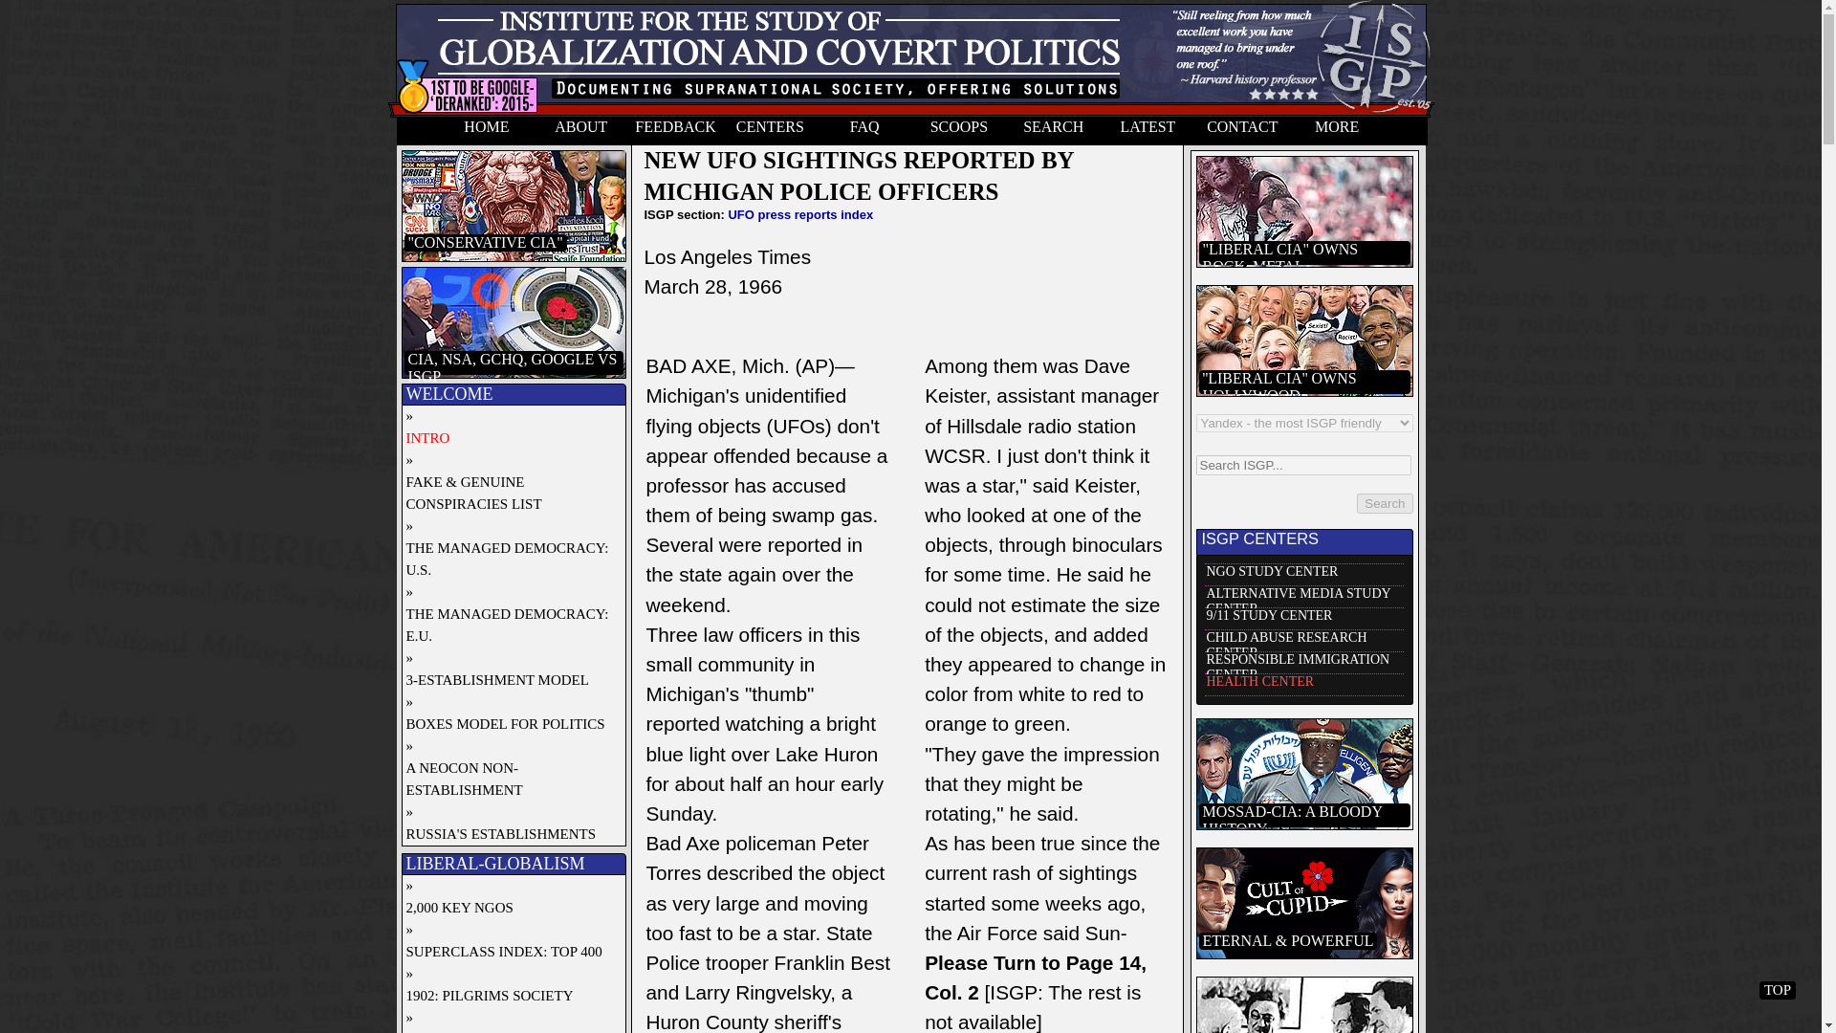 The height and width of the screenshot is (1033, 1836). What do you see at coordinates (864, 131) in the screenshot?
I see `FAQ` at bounding box center [864, 131].